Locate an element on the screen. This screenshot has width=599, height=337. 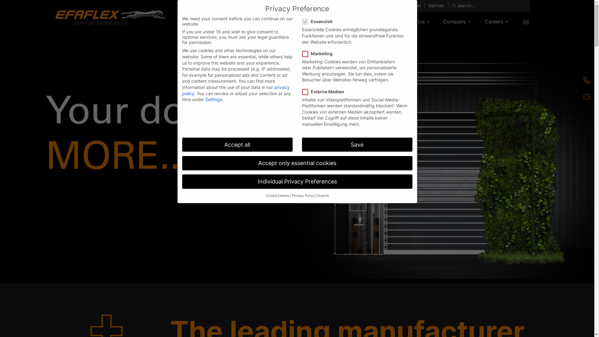
Cookie Details is located at coordinates (278, 196).